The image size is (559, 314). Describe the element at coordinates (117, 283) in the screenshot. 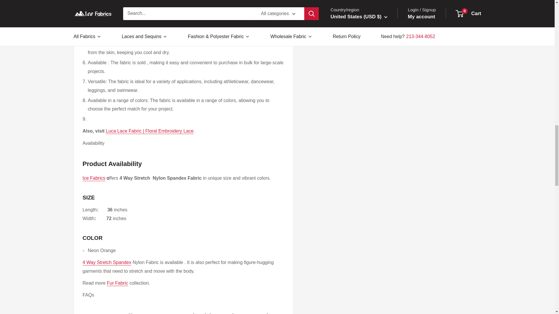

I see `Faux Fur Fabric - IceFabrics` at that location.